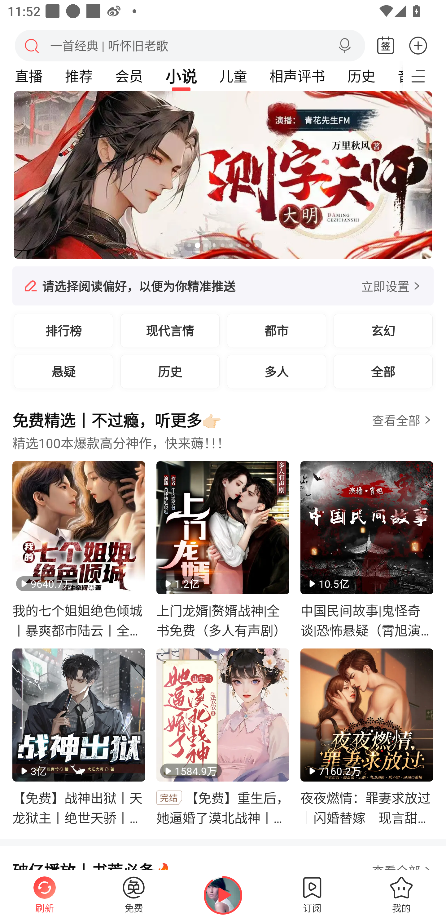 This screenshot has height=918, width=446. What do you see at coordinates (396, 421) in the screenshot?
I see `查看全部` at bounding box center [396, 421].